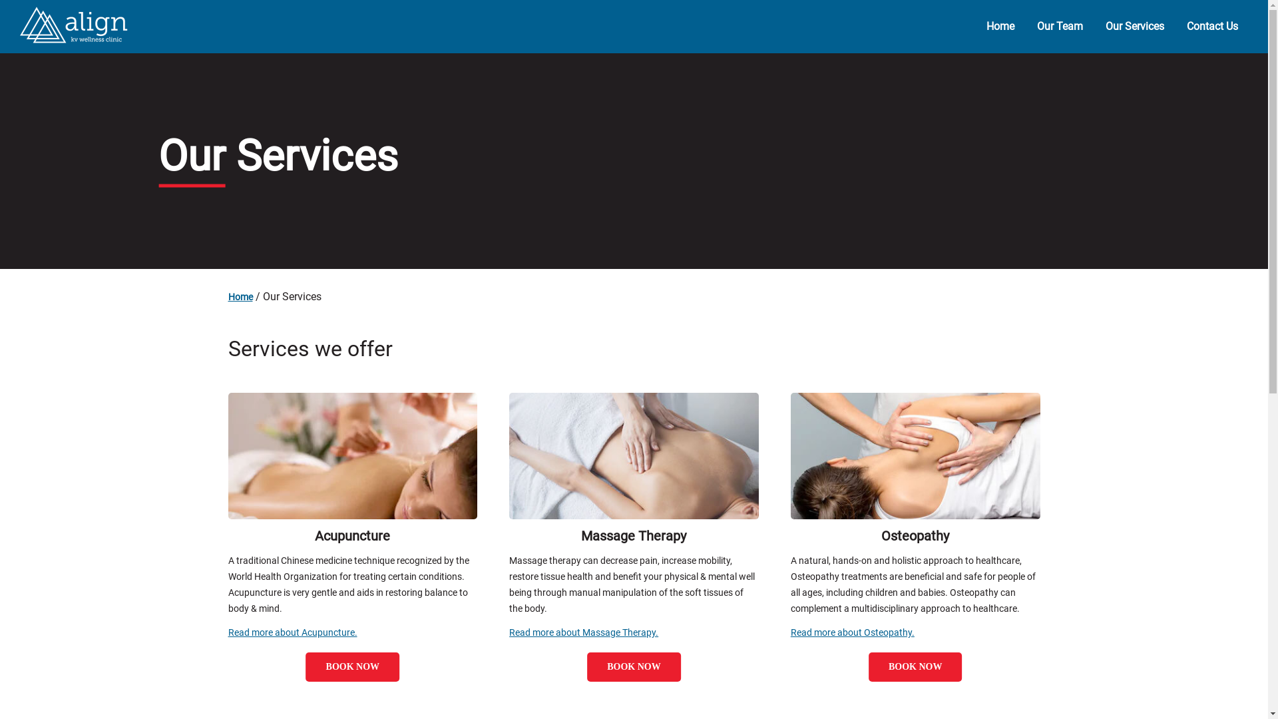 This screenshot has width=1278, height=719. Describe the element at coordinates (240, 297) in the screenshot. I see `Home` at that location.